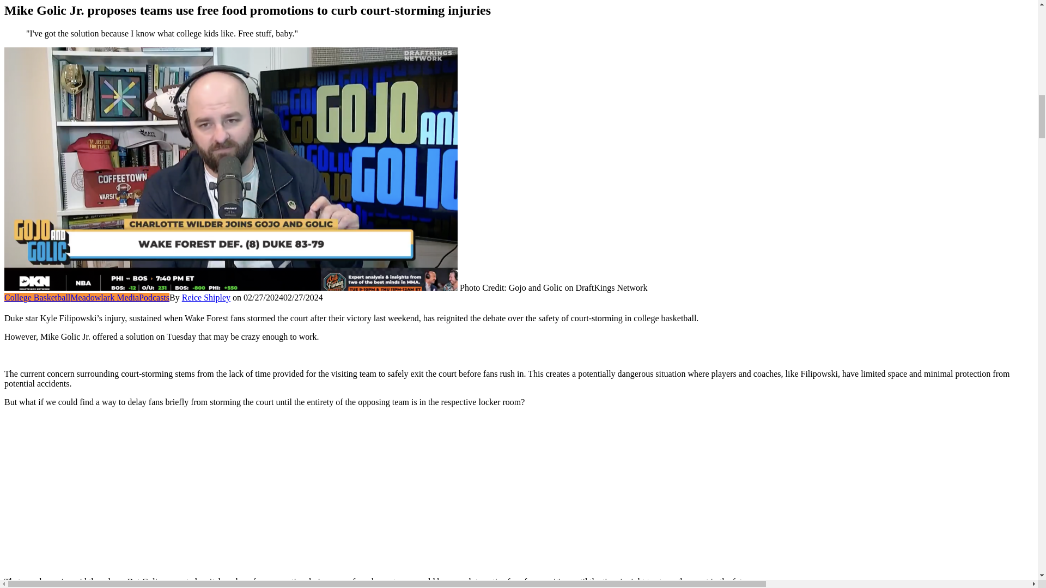 Image resolution: width=1046 pixels, height=588 pixels. What do you see at coordinates (154, 297) in the screenshot?
I see `View all posts in Podcasts` at bounding box center [154, 297].